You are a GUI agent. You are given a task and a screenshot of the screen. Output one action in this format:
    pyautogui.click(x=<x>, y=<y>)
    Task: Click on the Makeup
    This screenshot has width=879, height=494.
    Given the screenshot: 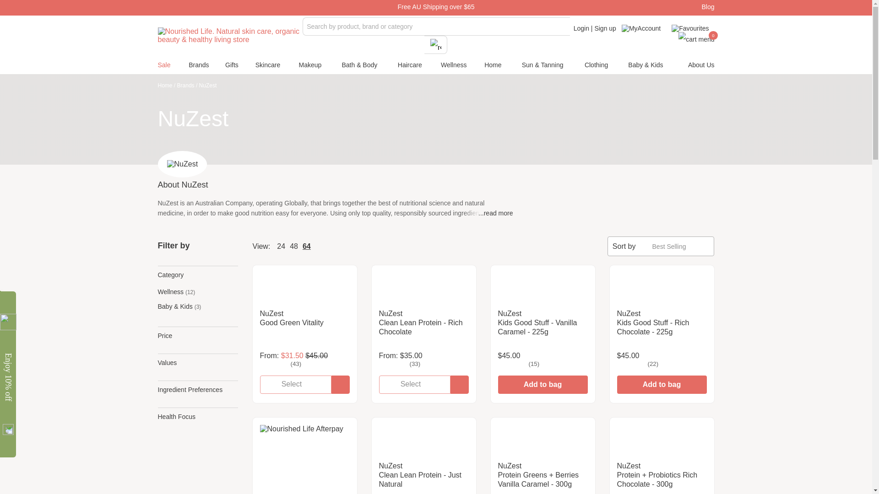 What is the action you would take?
    pyautogui.click(x=310, y=67)
    